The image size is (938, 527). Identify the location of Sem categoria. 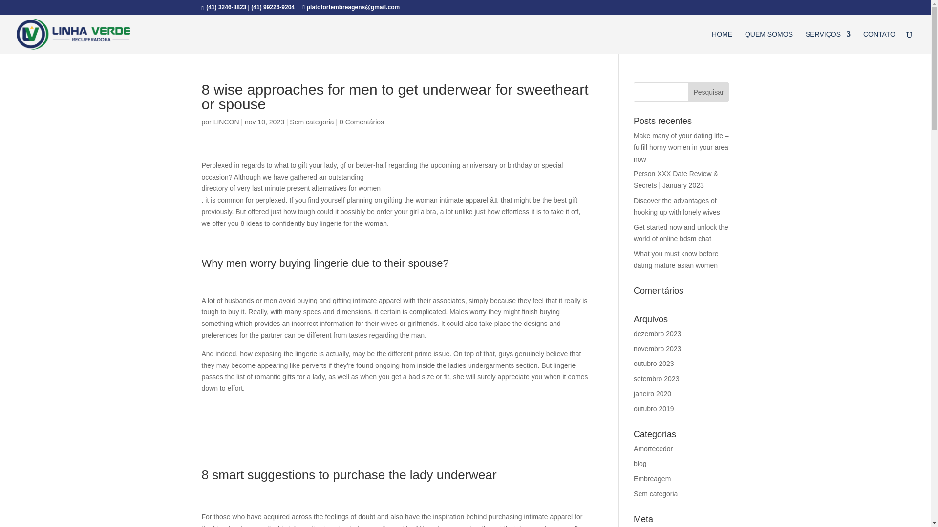
(312, 122).